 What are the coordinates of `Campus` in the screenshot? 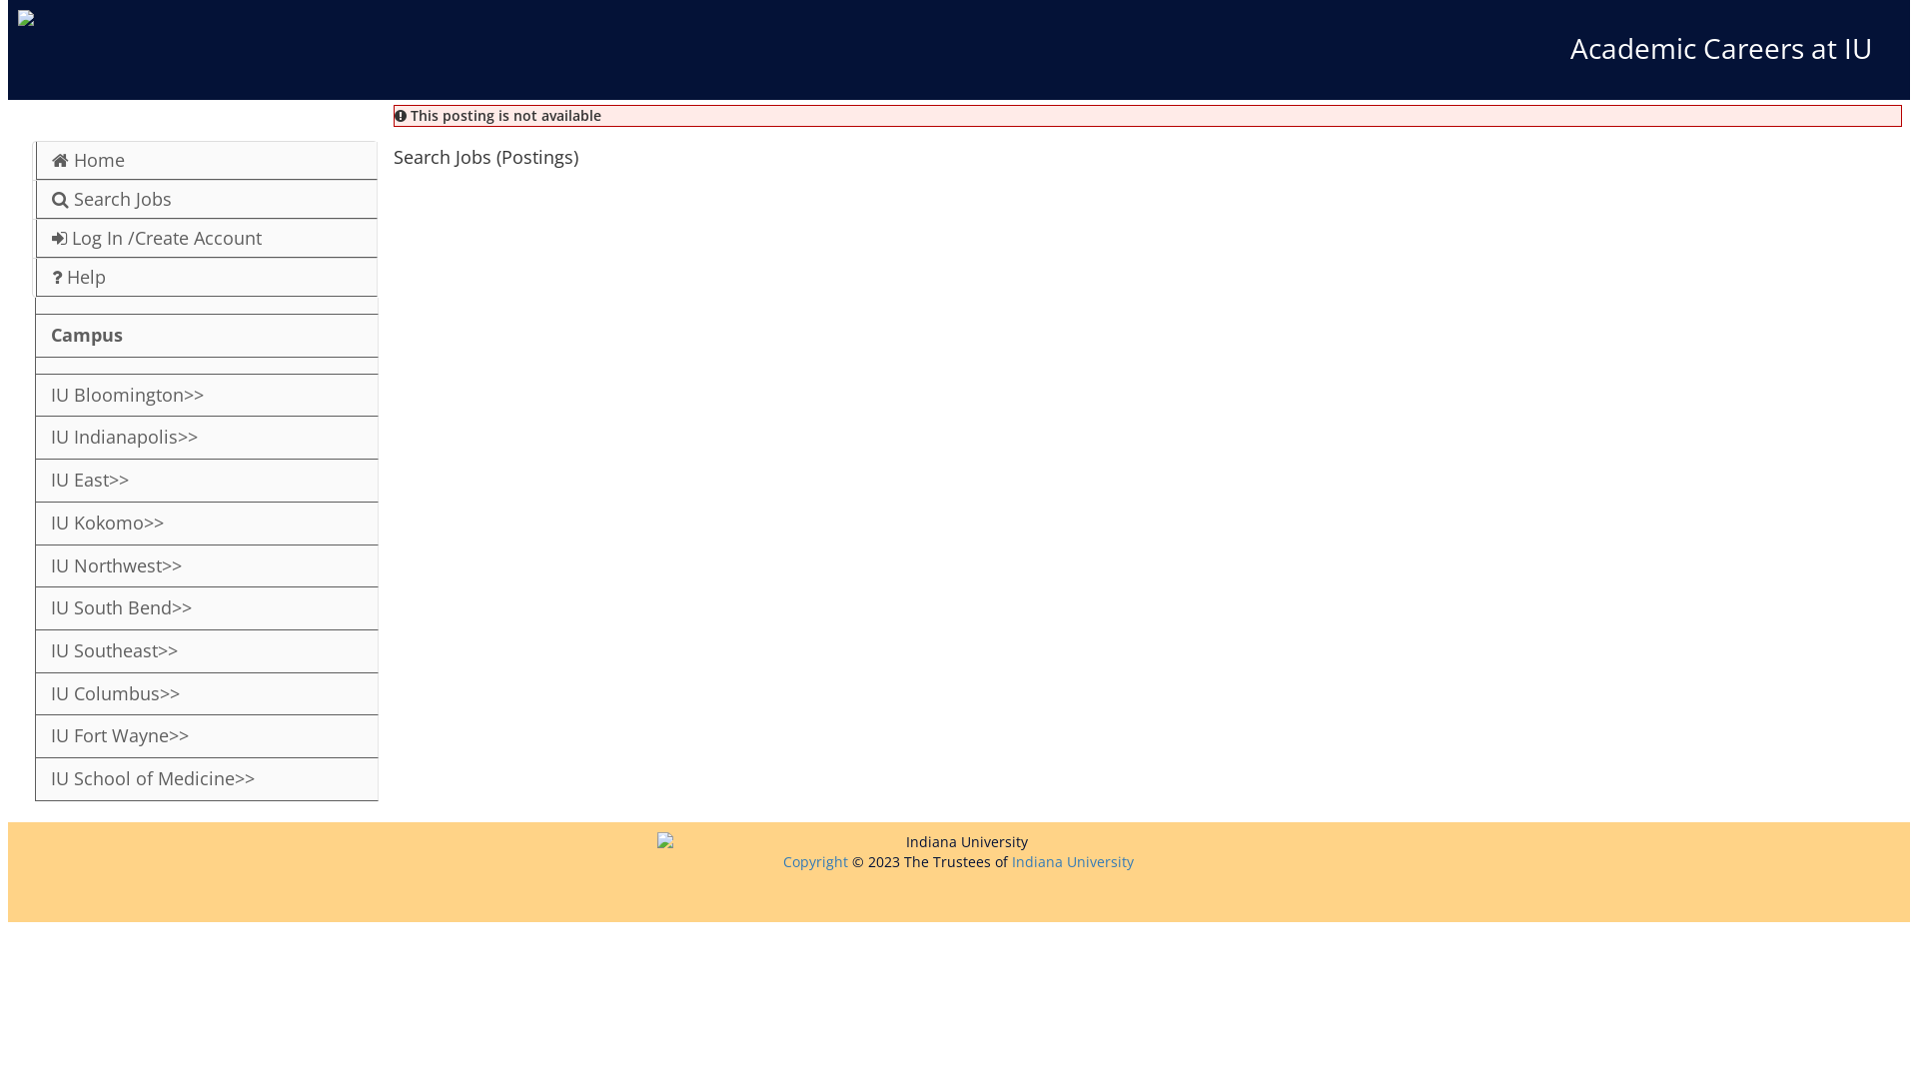 It's located at (207, 336).